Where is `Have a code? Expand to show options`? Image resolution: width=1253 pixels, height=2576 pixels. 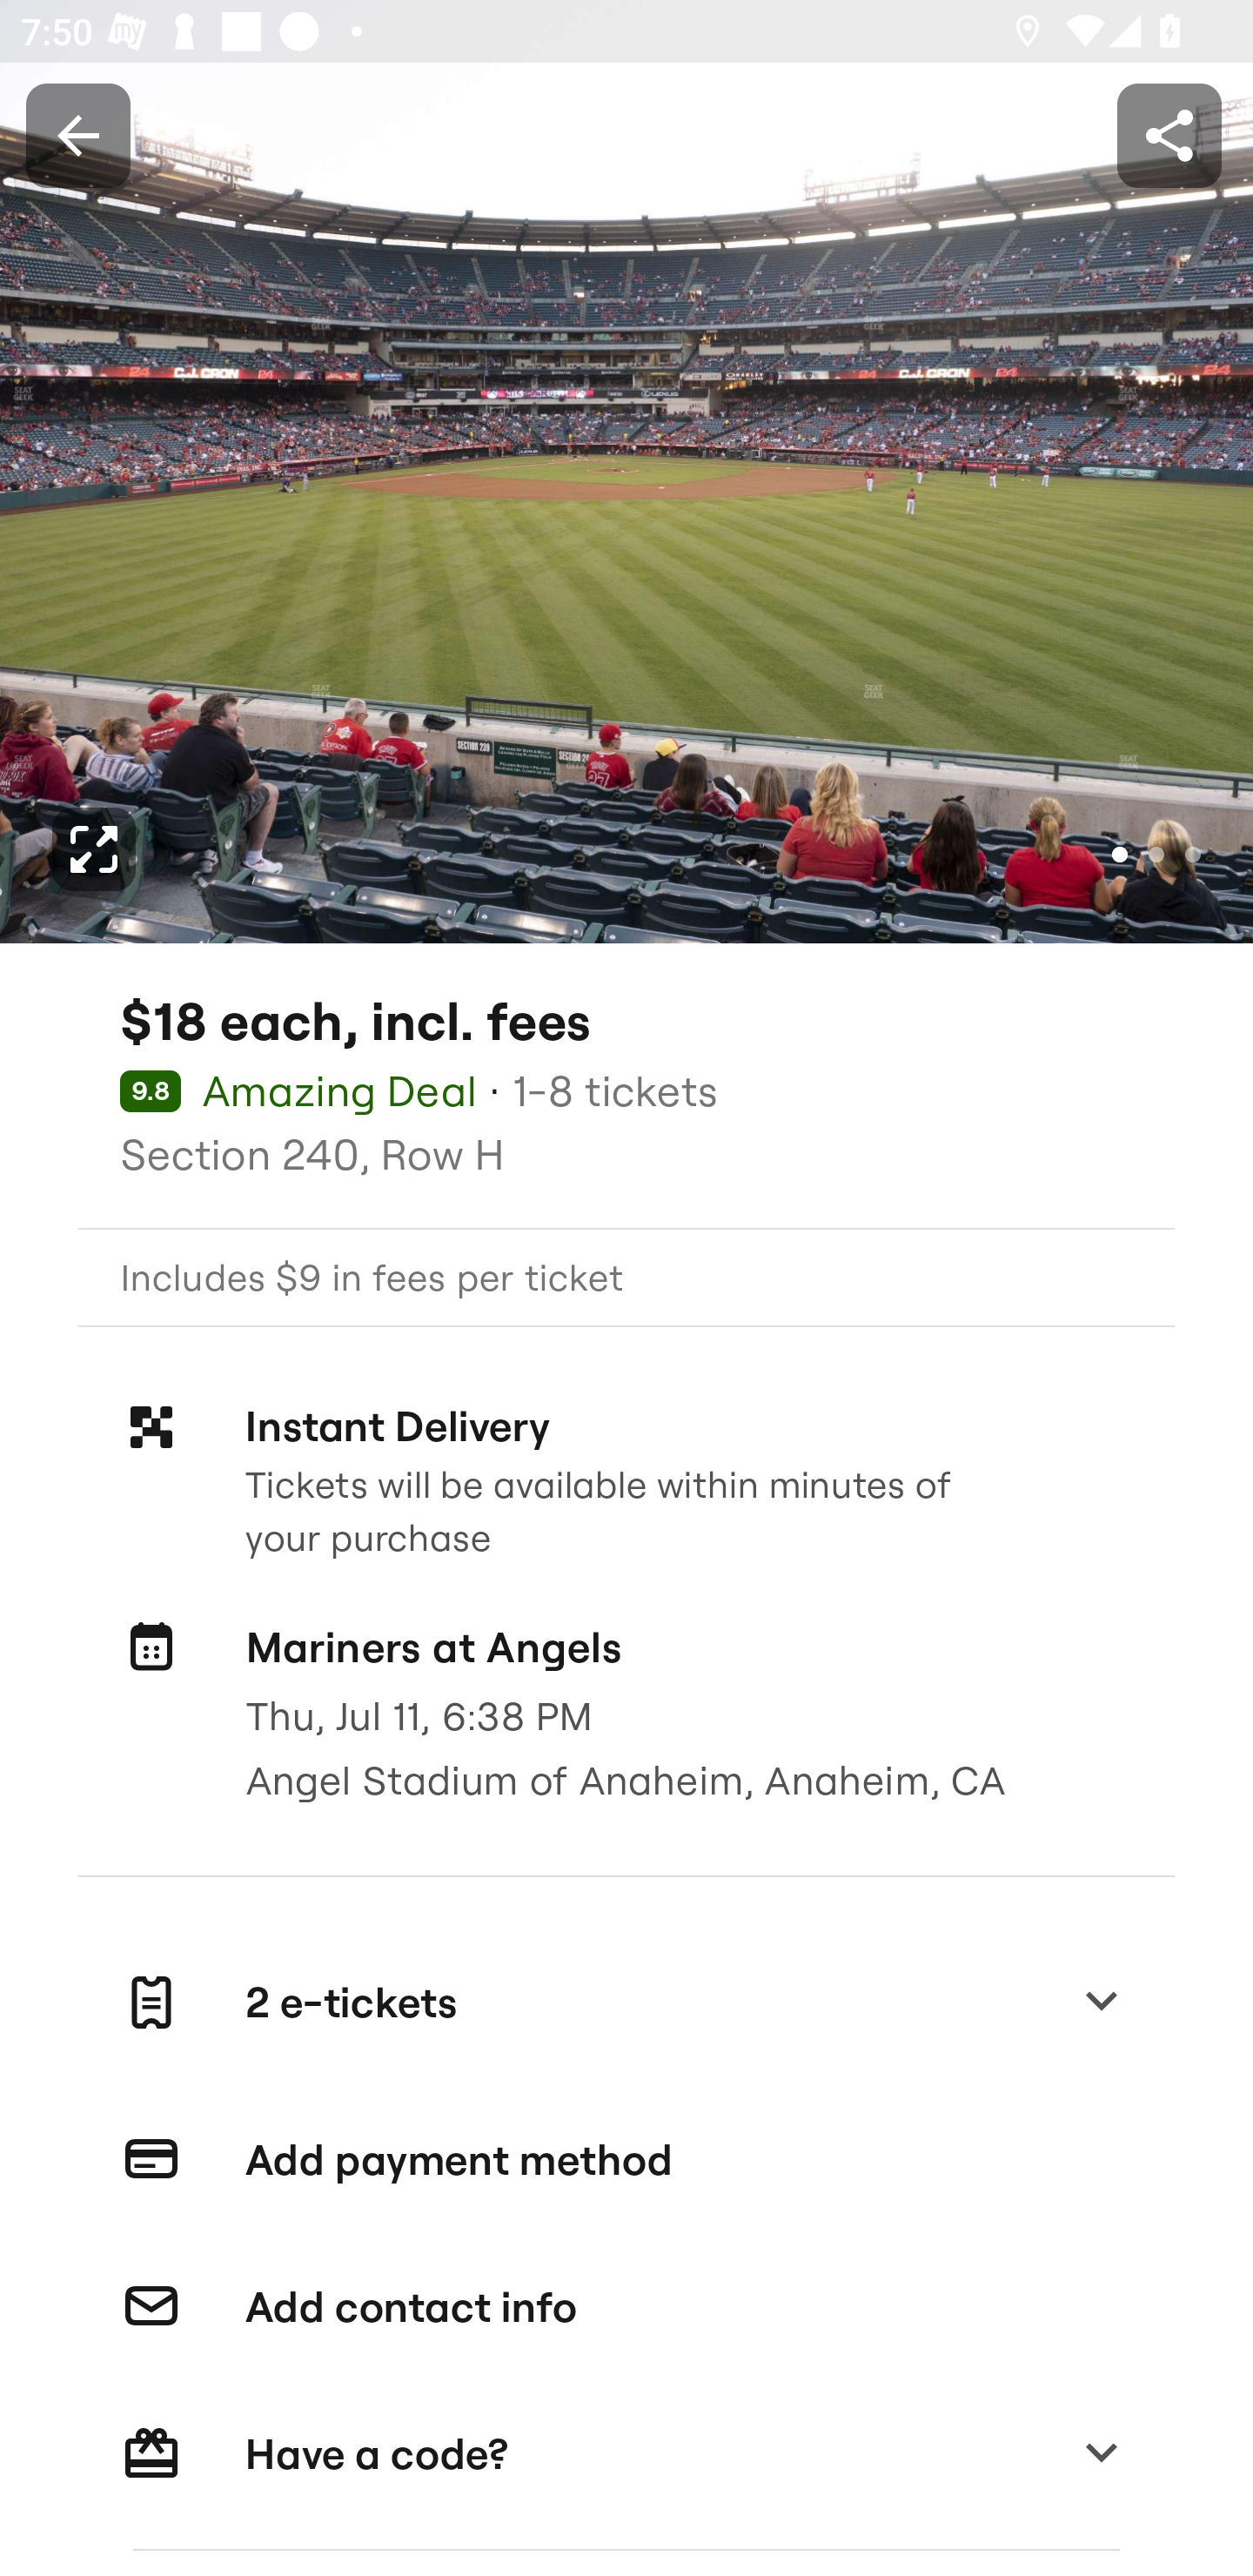
Have a code? Expand to show options is located at coordinates (626, 2453).